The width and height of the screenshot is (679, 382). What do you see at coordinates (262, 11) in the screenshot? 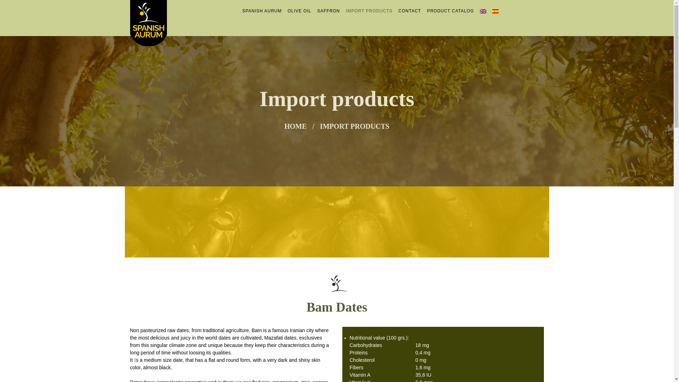
I see `SPANISH AURUM` at bounding box center [262, 11].